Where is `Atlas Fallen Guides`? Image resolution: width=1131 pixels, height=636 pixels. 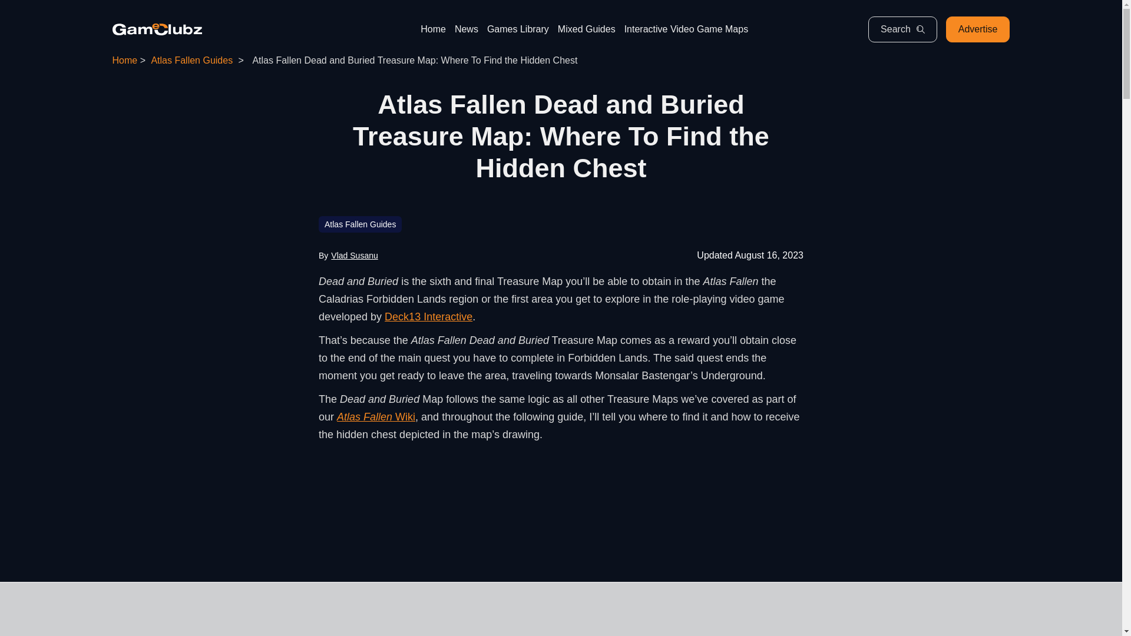 Atlas Fallen Guides is located at coordinates (191, 60).